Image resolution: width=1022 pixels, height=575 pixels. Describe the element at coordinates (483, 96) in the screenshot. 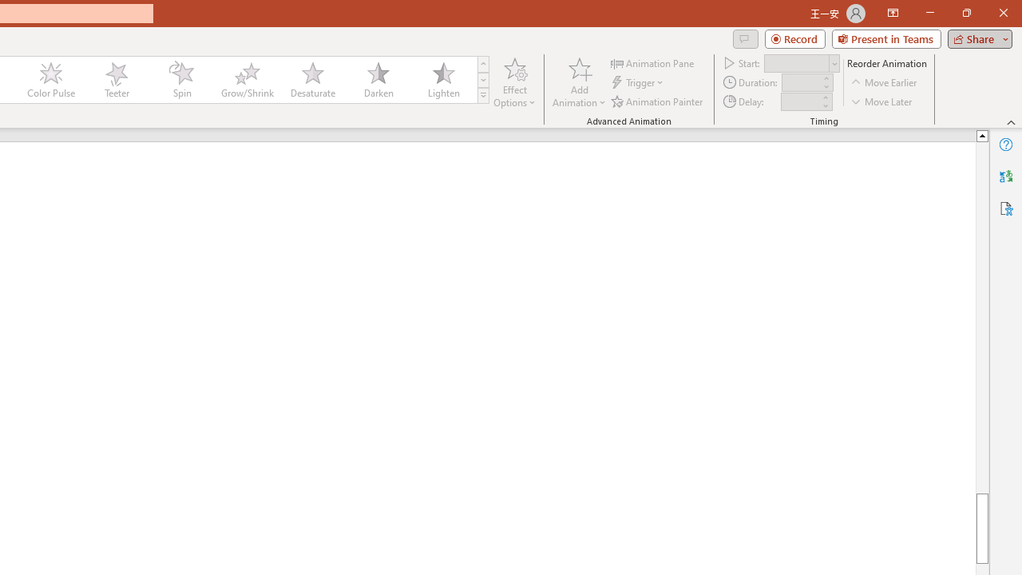

I see `Animation Styles` at that location.